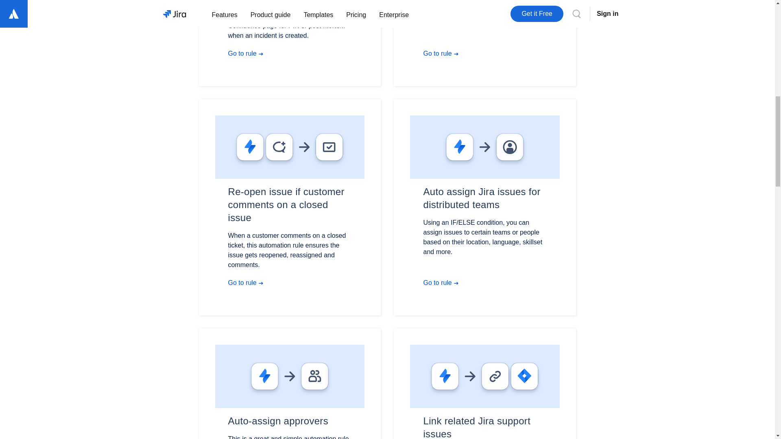  I want to click on Go to rule, so click(443, 283).